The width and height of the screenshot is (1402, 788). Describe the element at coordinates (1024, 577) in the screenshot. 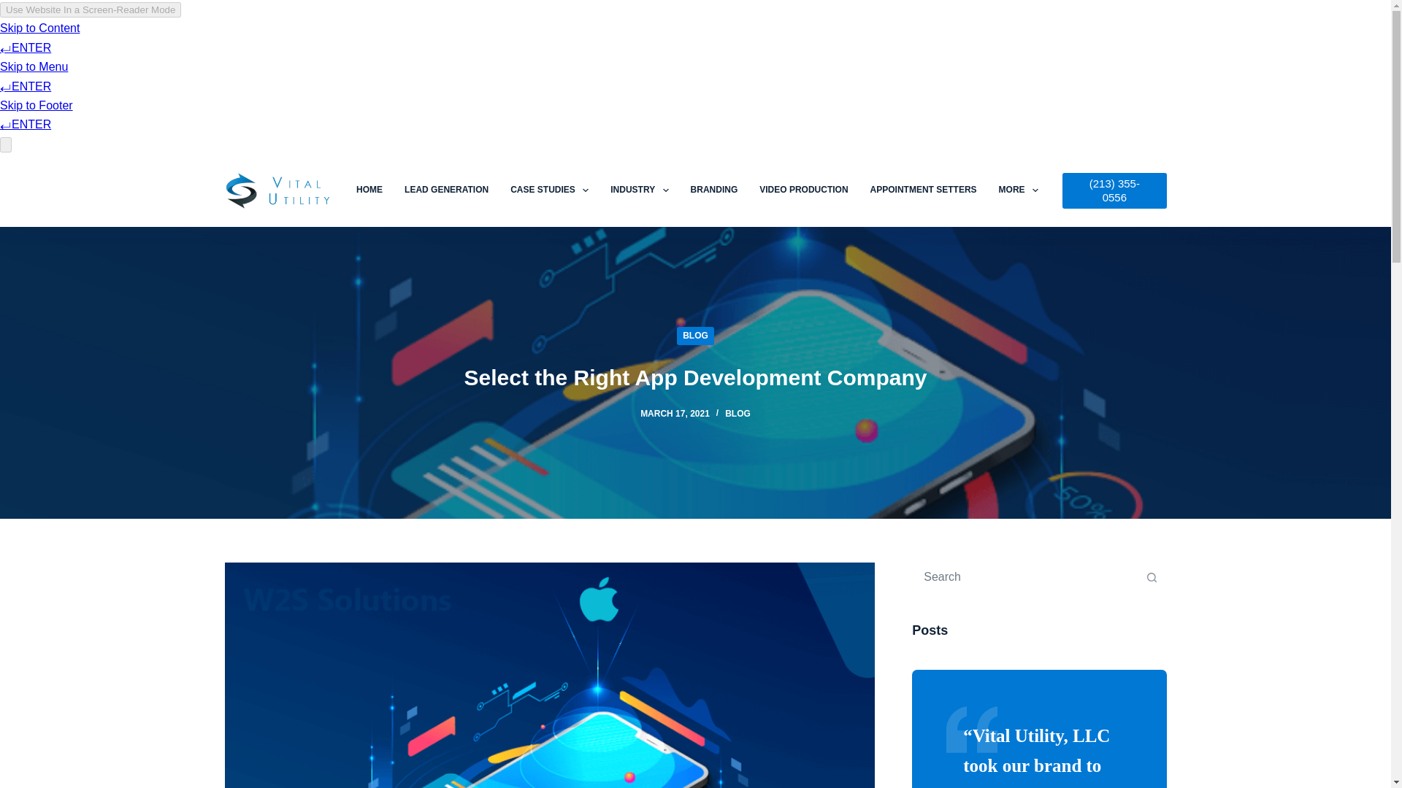

I see `Search for...` at that location.